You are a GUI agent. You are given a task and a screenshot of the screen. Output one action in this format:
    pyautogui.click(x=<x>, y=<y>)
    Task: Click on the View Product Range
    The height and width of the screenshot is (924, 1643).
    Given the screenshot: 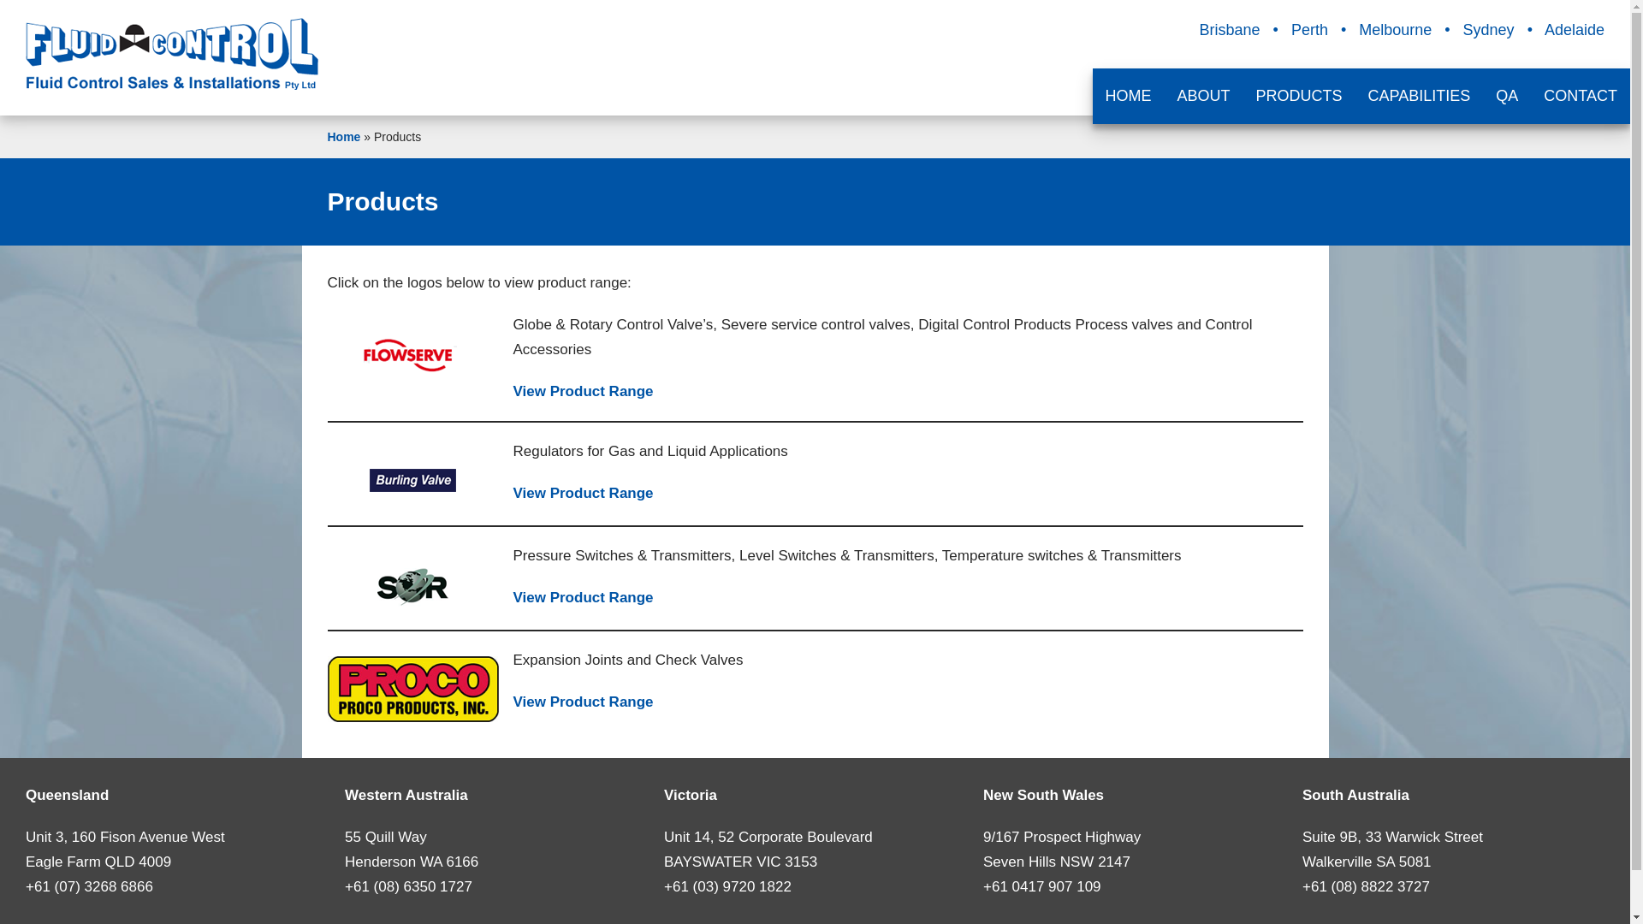 What is the action you would take?
    pyautogui.click(x=584, y=392)
    